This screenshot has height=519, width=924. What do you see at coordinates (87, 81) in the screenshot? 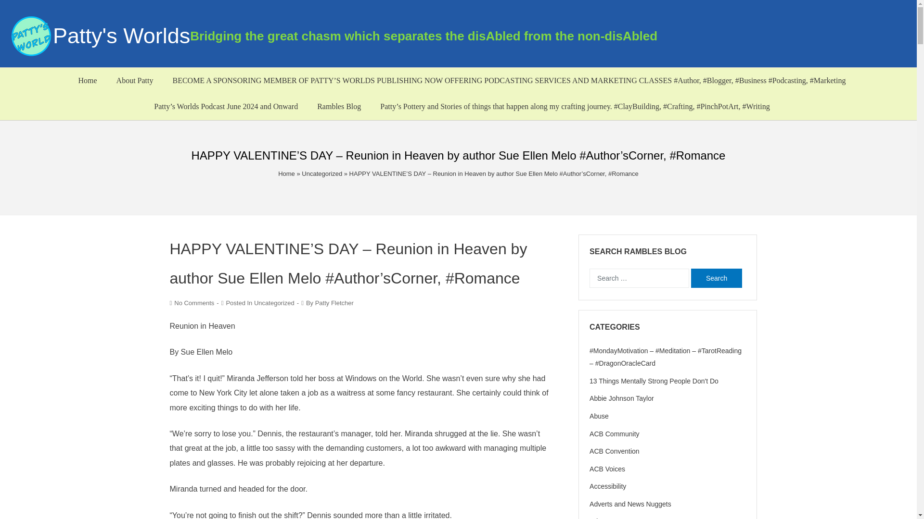
I see `Home` at bounding box center [87, 81].